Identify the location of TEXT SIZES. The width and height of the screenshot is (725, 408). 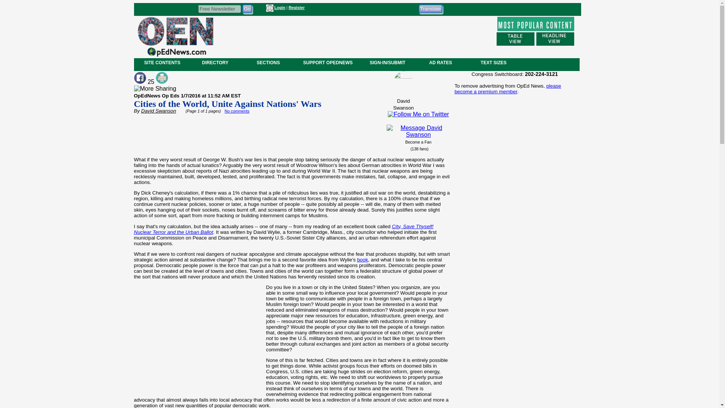
(493, 62).